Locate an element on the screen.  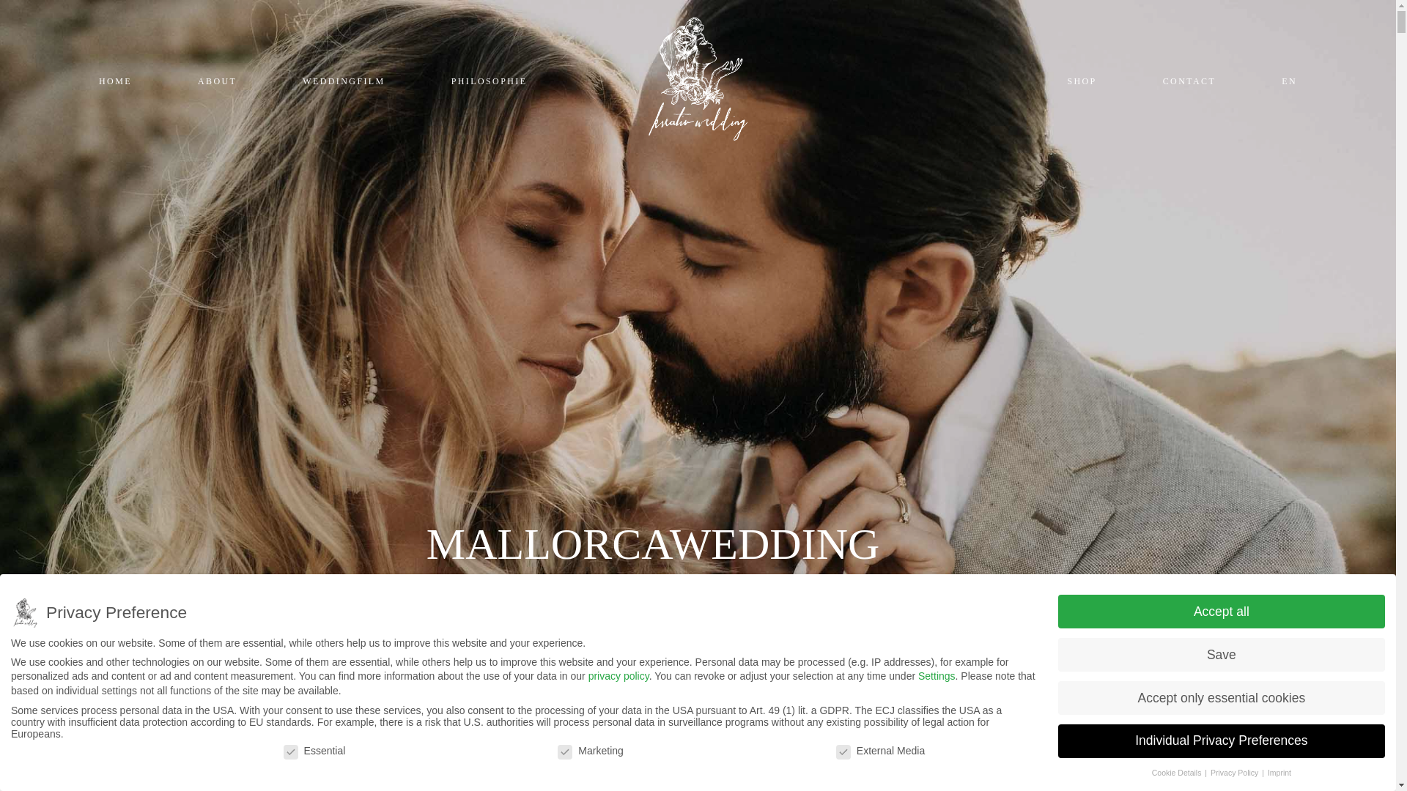
PHILOSOPHIE is located at coordinates (490, 81).